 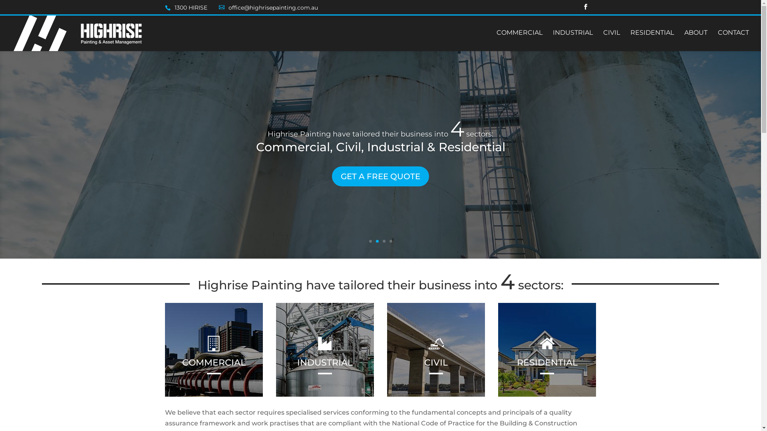 I want to click on CIVIL, so click(x=436, y=362).